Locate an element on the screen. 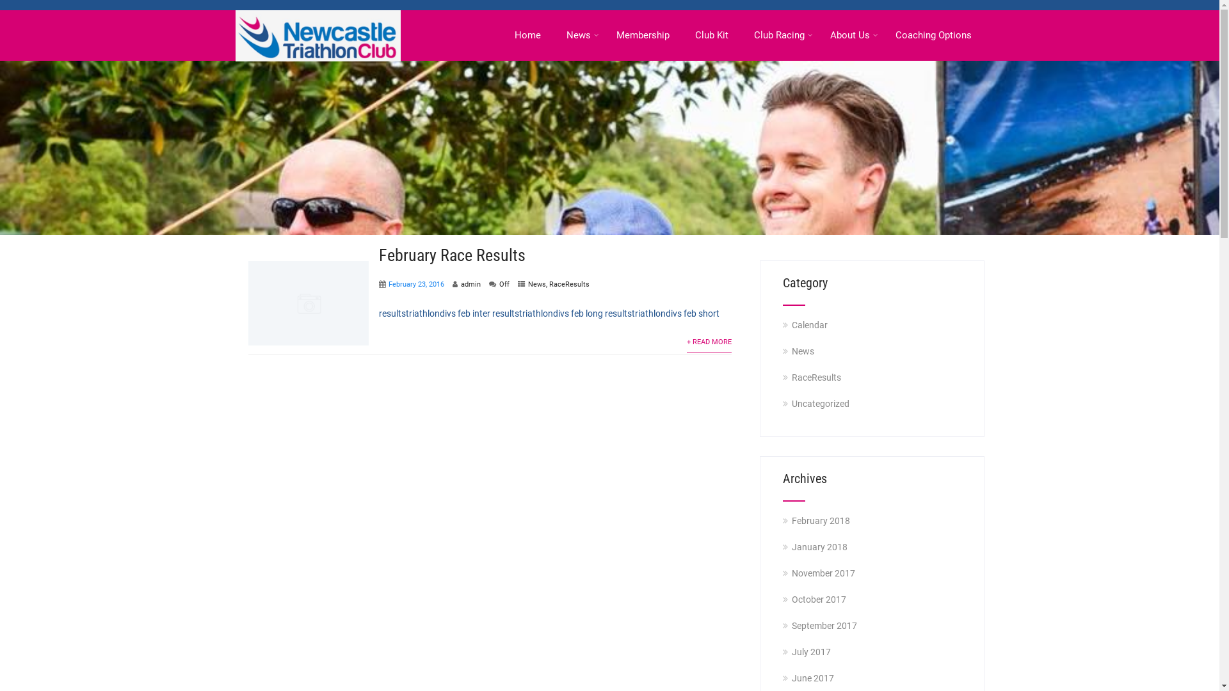  February 2018 is located at coordinates (821, 521).